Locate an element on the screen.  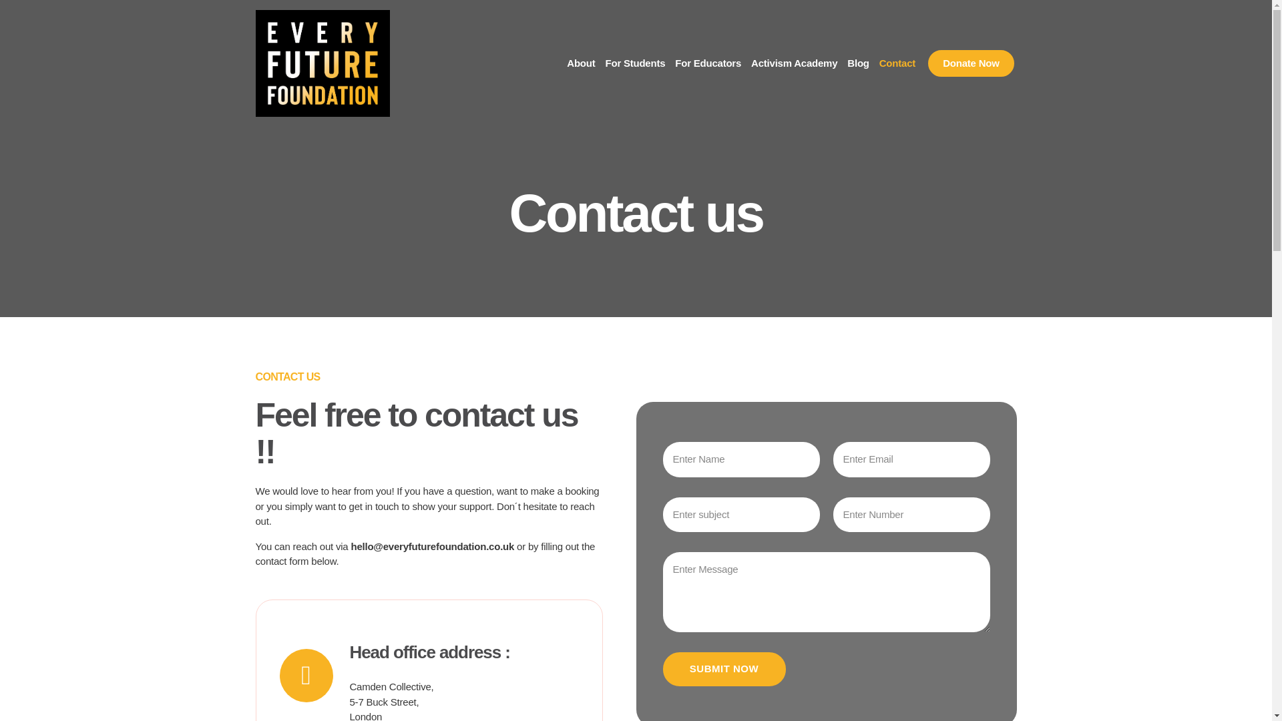
SUBMIT NOW is located at coordinates (724, 669).